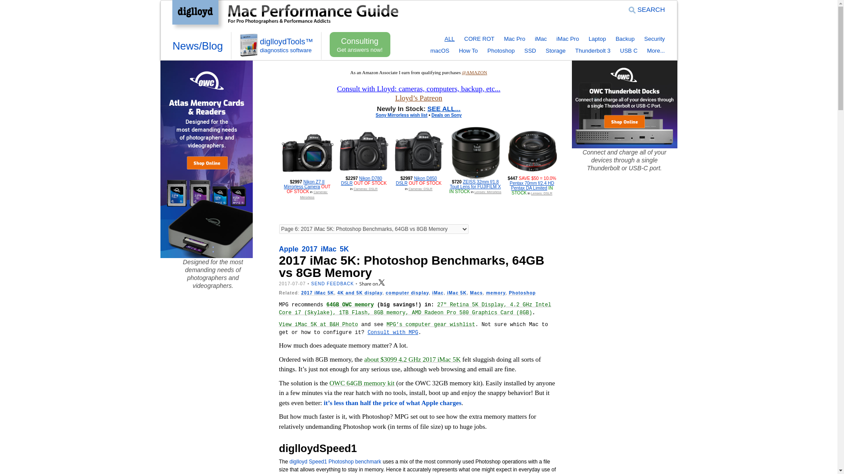 The width and height of the screenshot is (844, 474). I want to click on iMac, so click(541, 39).